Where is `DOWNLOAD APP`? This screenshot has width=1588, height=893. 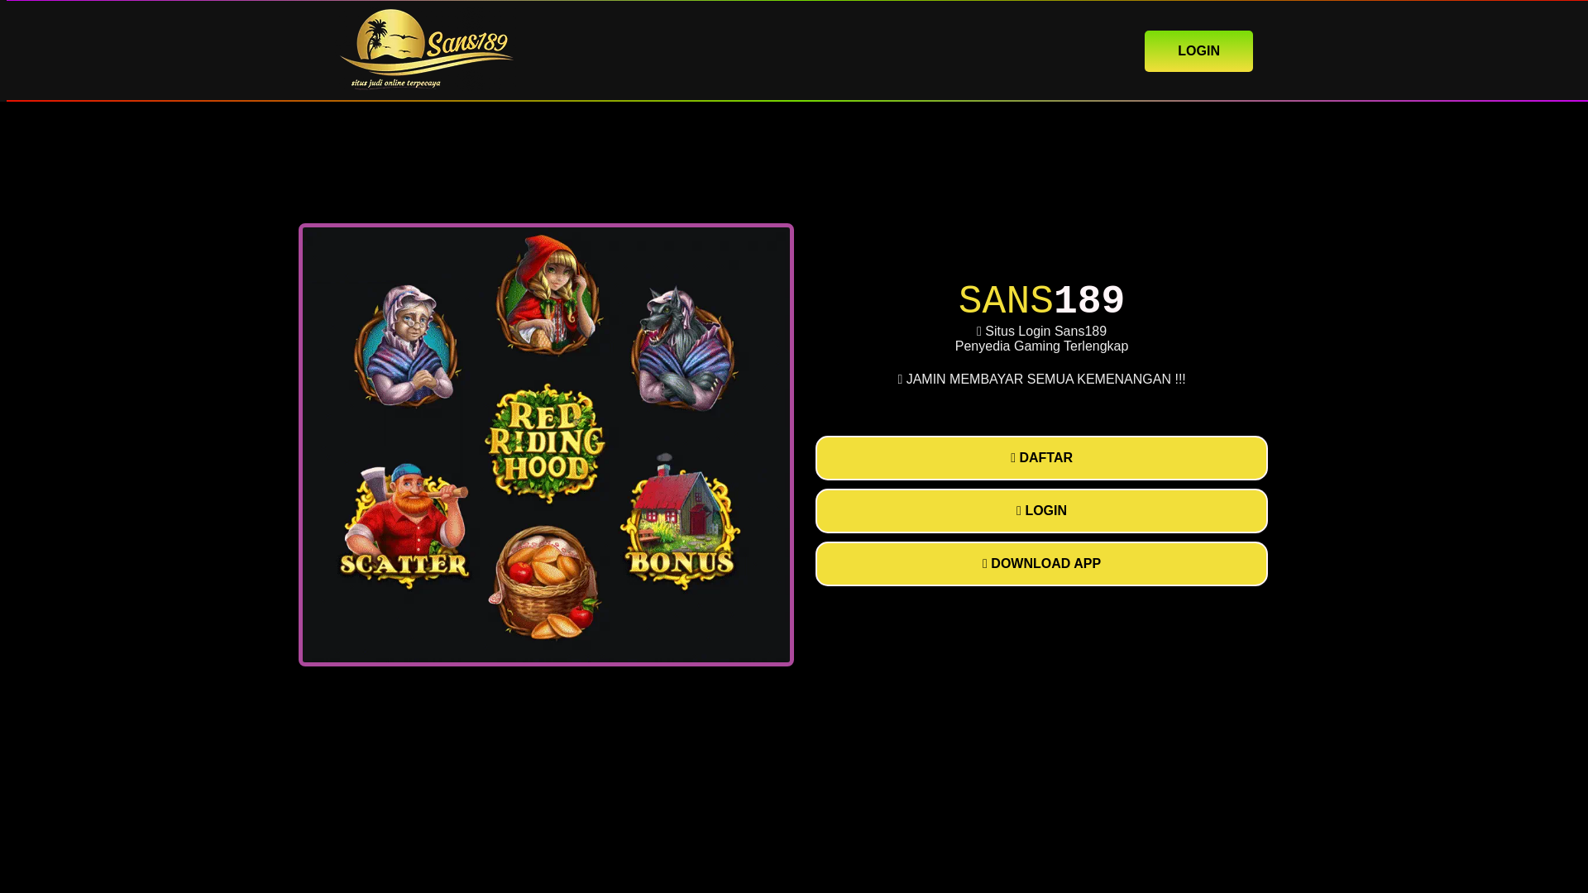
DOWNLOAD APP is located at coordinates (1041, 563).